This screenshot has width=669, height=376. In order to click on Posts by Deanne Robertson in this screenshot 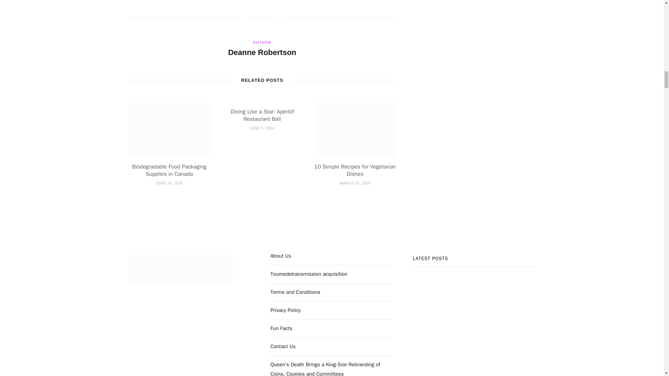, I will do `click(262, 53)`.